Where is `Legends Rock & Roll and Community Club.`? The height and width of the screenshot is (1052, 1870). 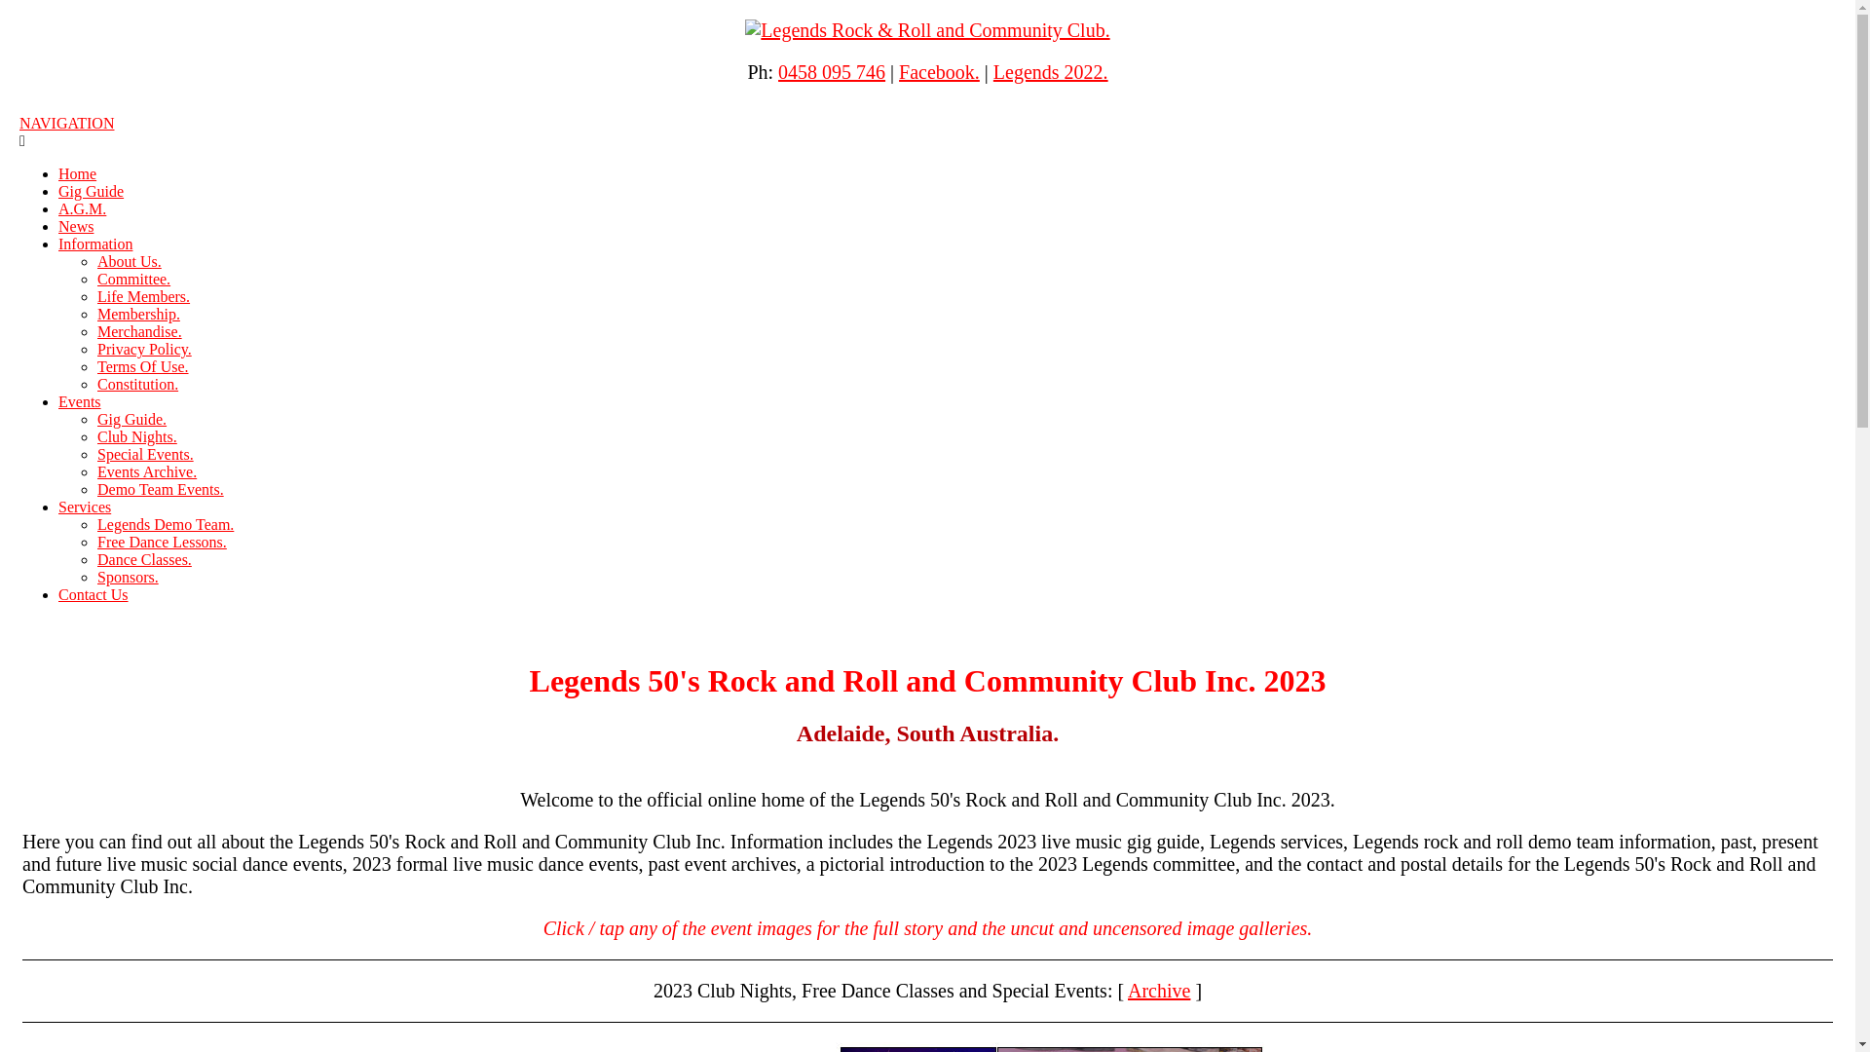
Legends Rock & Roll and Community Club. is located at coordinates (927, 30).